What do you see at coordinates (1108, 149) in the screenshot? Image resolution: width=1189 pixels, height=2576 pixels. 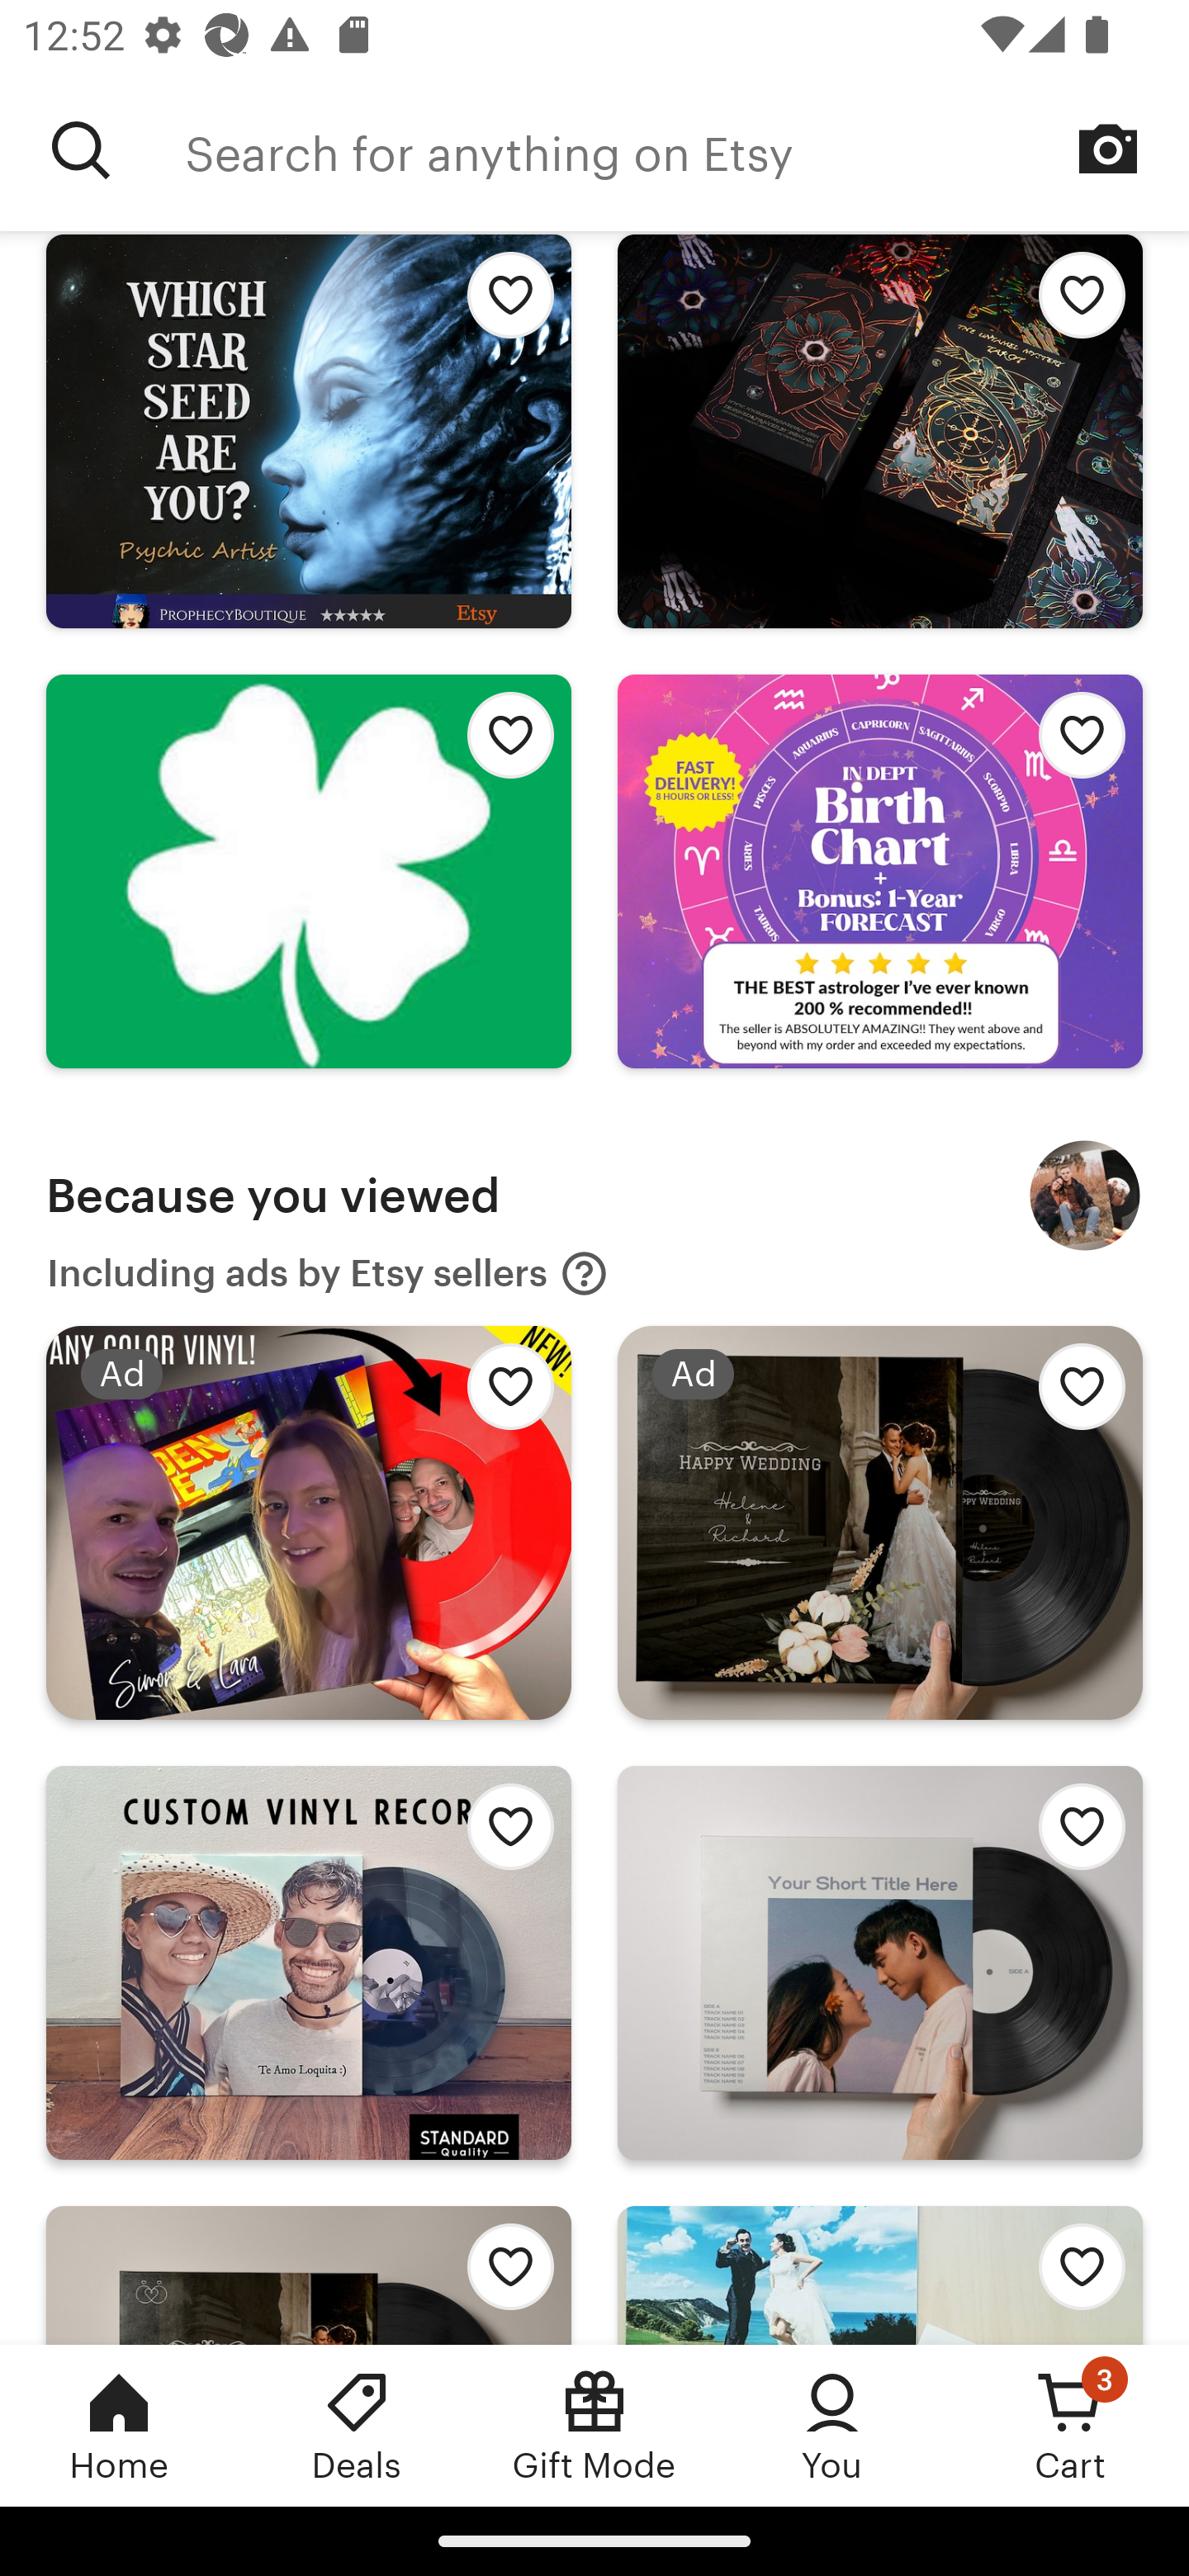 I see `Search by image` at bounding box center [1108, 149].